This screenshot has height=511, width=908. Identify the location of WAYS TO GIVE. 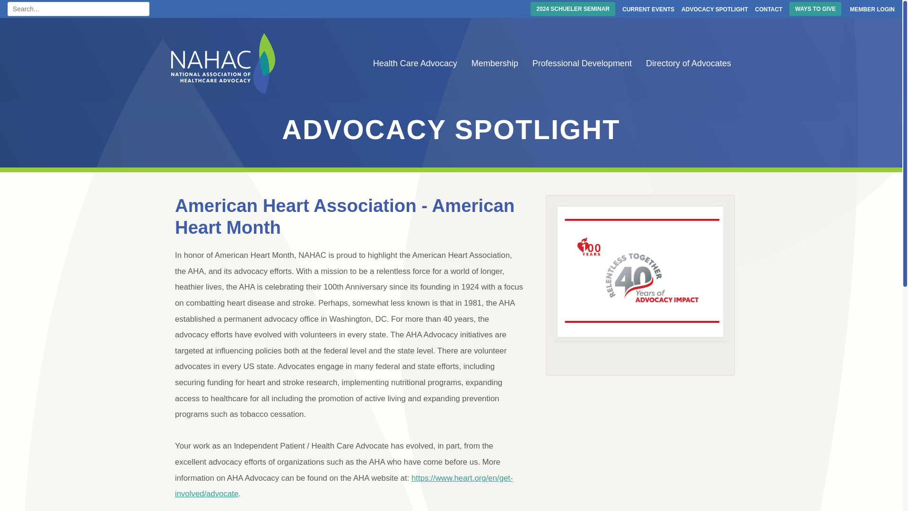
(815, 9).